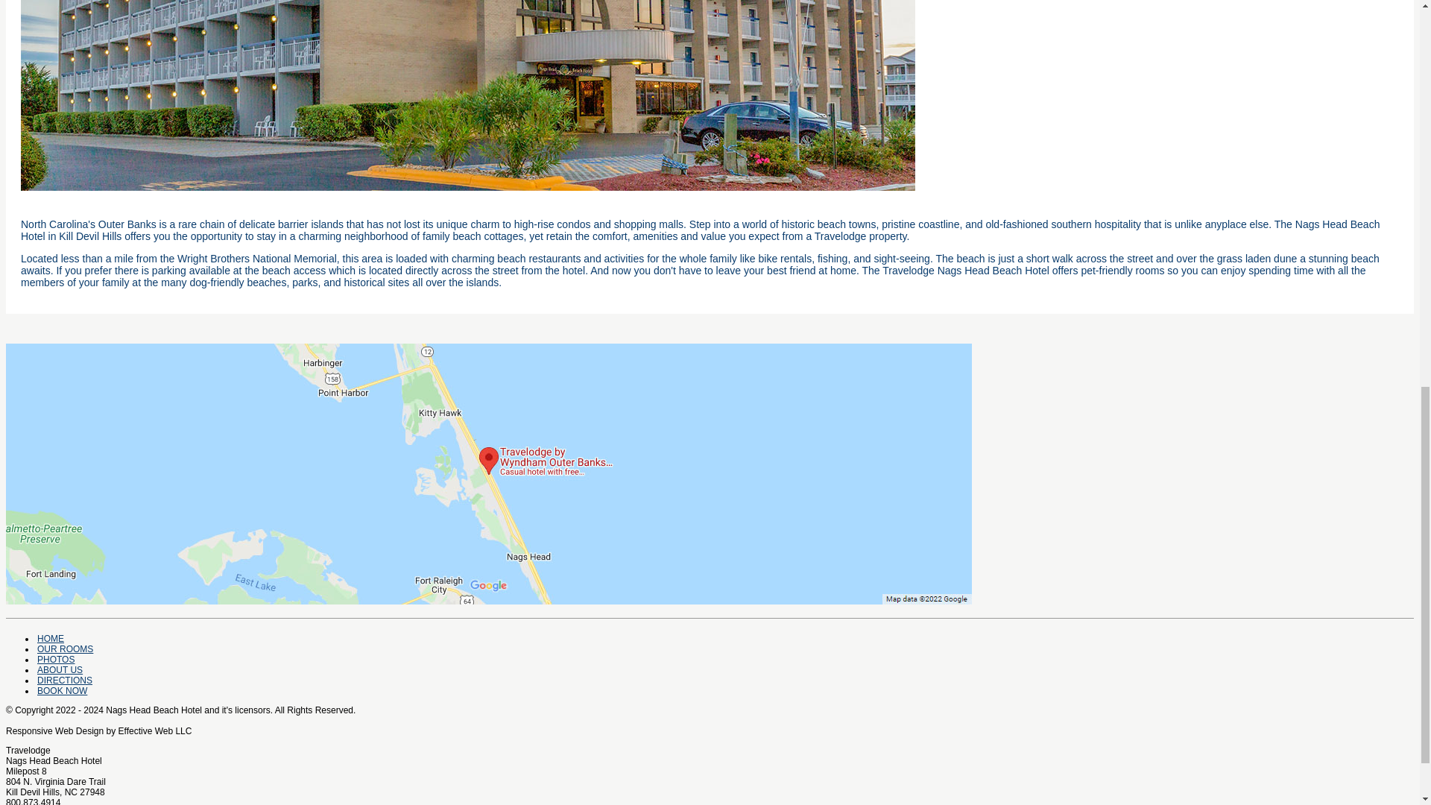  What do you see at coordinates (55, 660) in the screenshot?
I see `PHOTOS` at bounding box center [55, 660].